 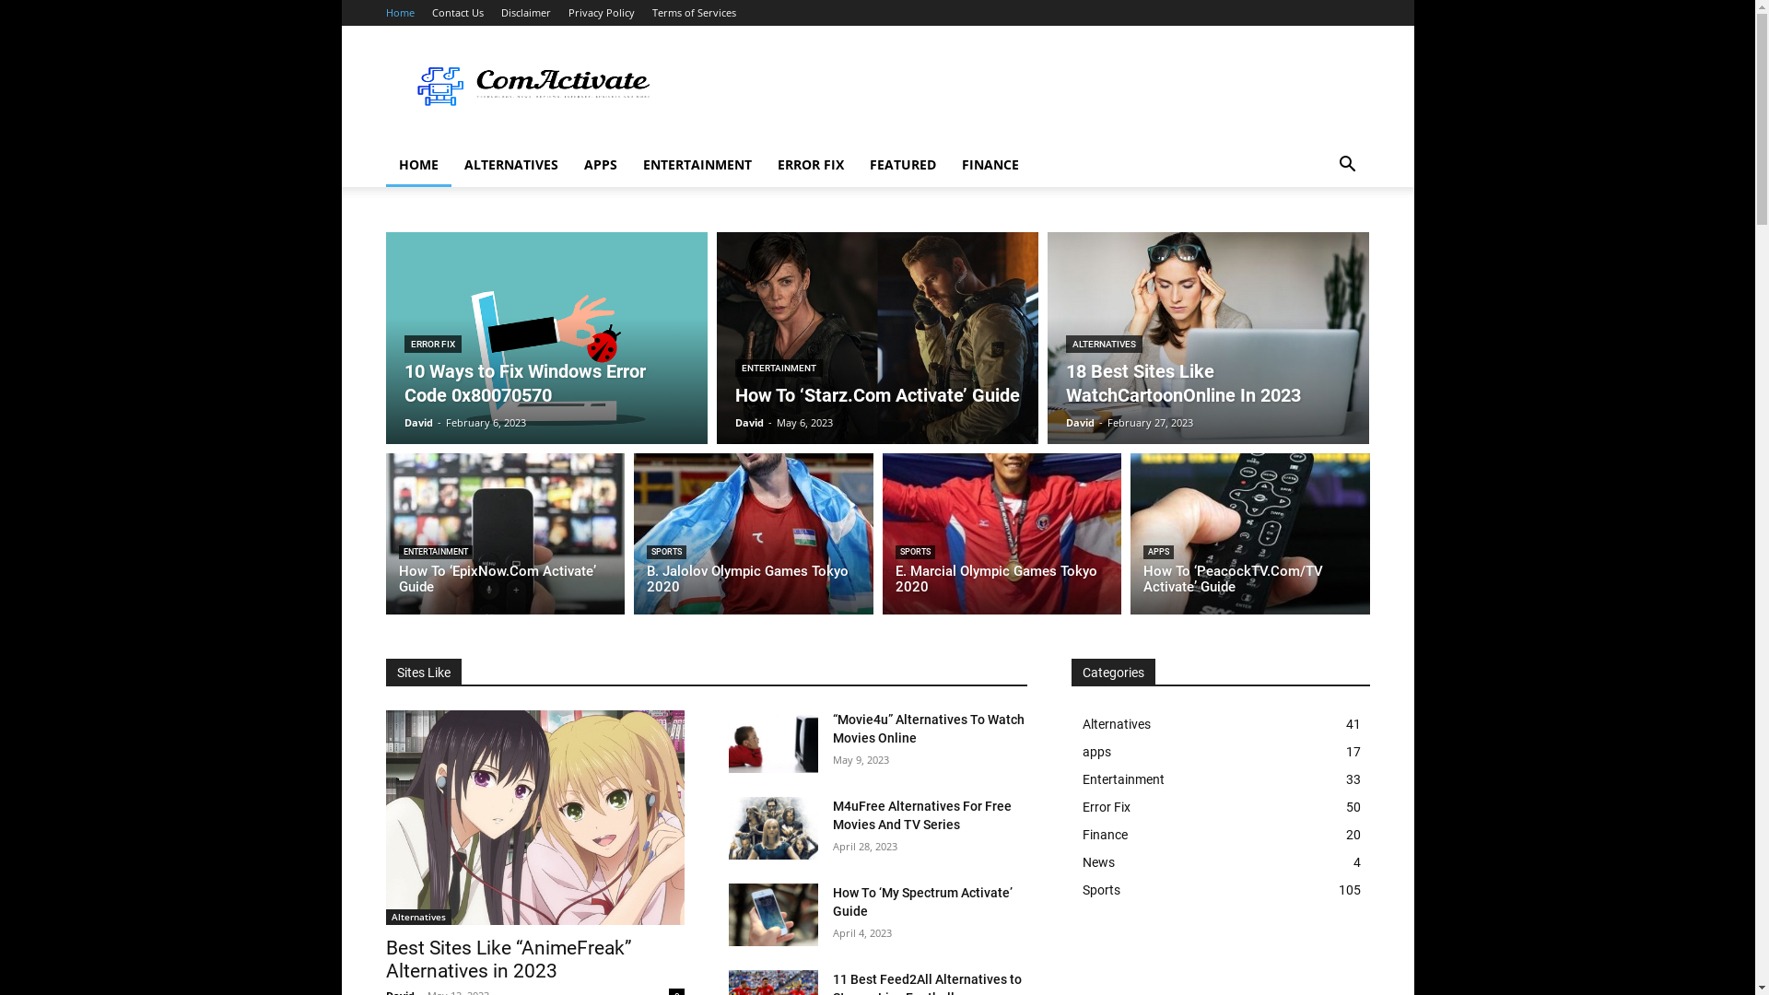 What do you see at coordinates (922, 815) in the screenshot?
I see `M4uFree Alternatives For Free Movies And TV Series` at bounding box center [922, 815].